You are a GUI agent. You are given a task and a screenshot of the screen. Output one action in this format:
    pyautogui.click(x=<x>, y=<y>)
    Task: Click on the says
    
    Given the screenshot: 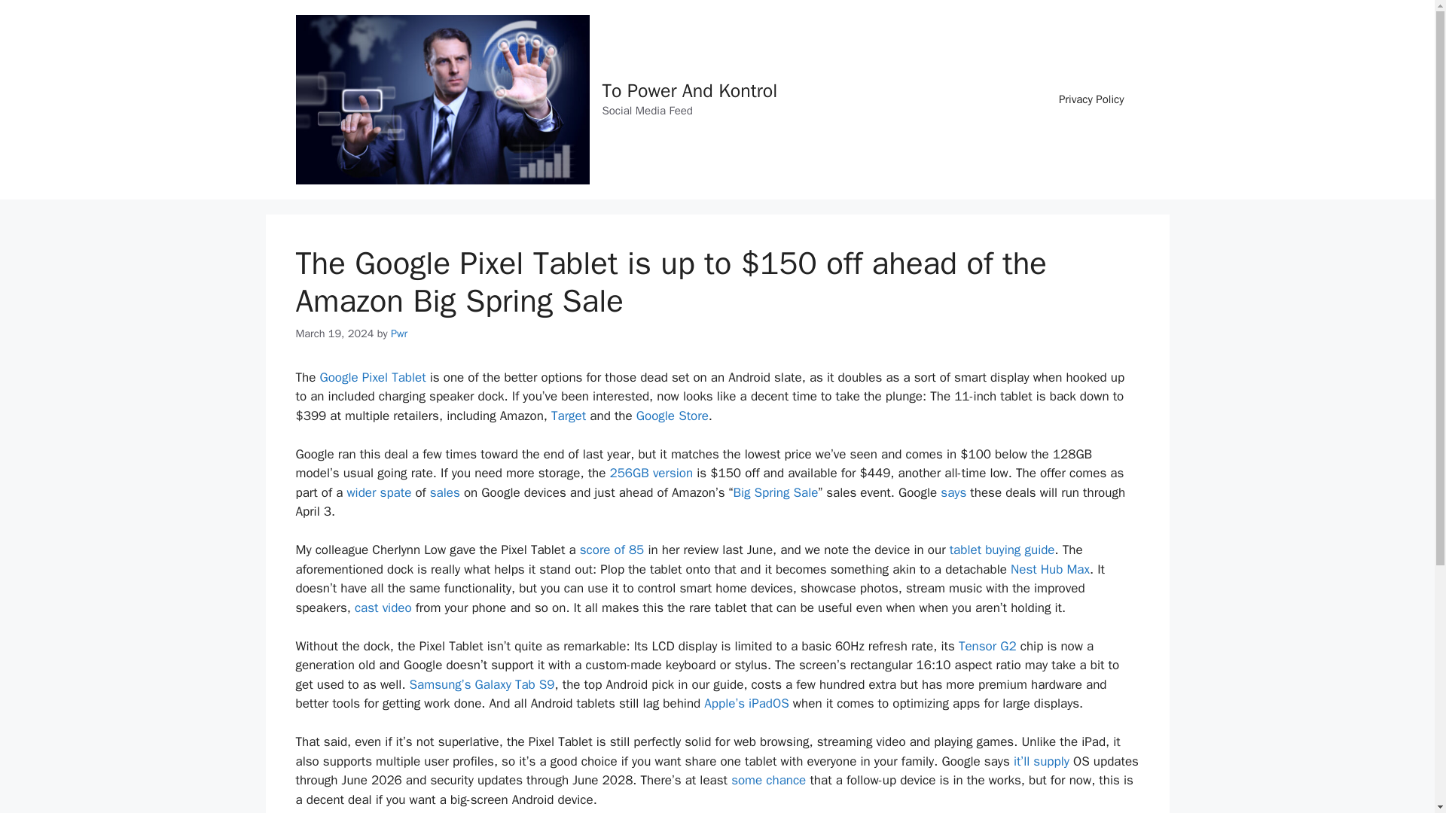 What is the action you would take?
    pyautogui.click(x=953, y=492)
    